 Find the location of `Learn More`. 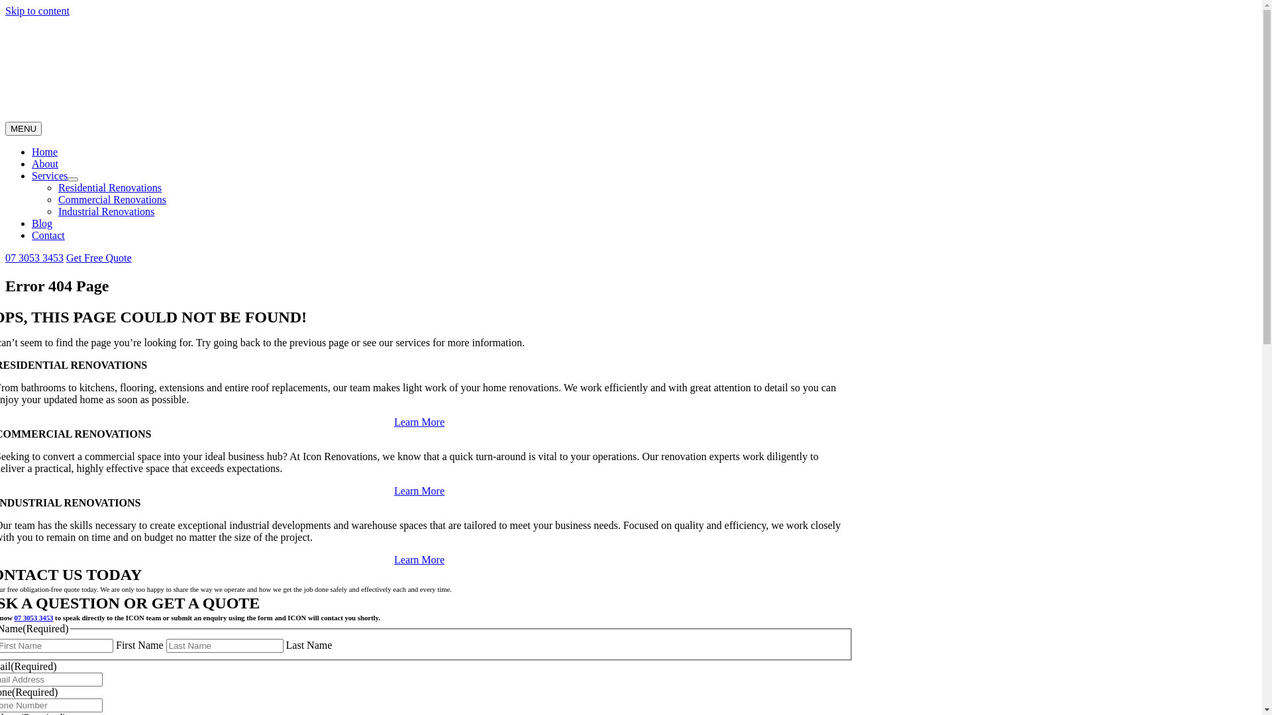

Learn More is located at coordinates (419, 491).